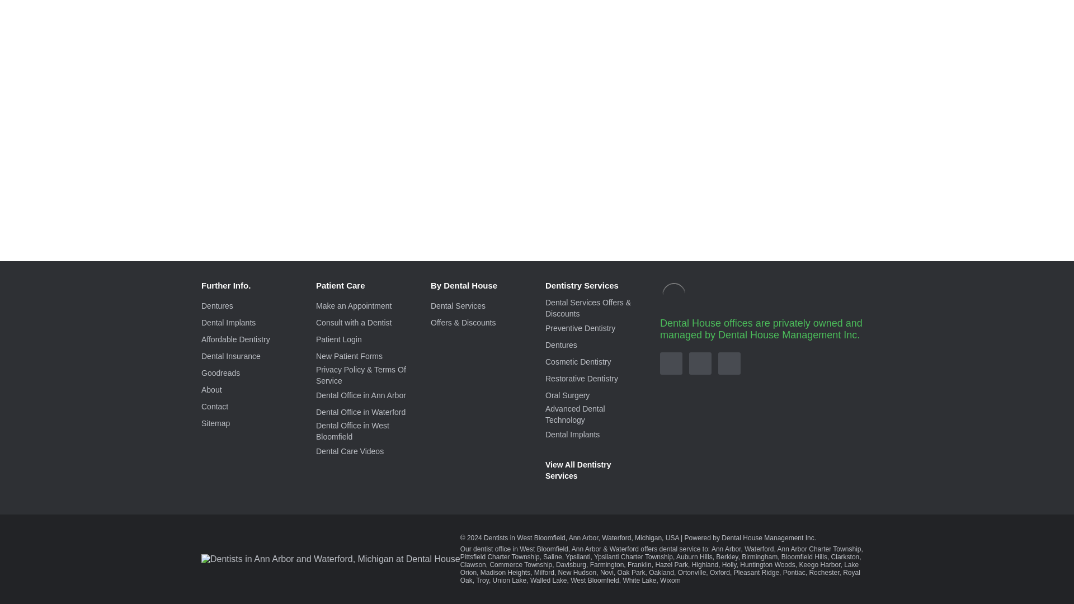 This screenshot has width=1074, height=604. I want to click on Dentist in Clarkston, MI, so click(846, 557).